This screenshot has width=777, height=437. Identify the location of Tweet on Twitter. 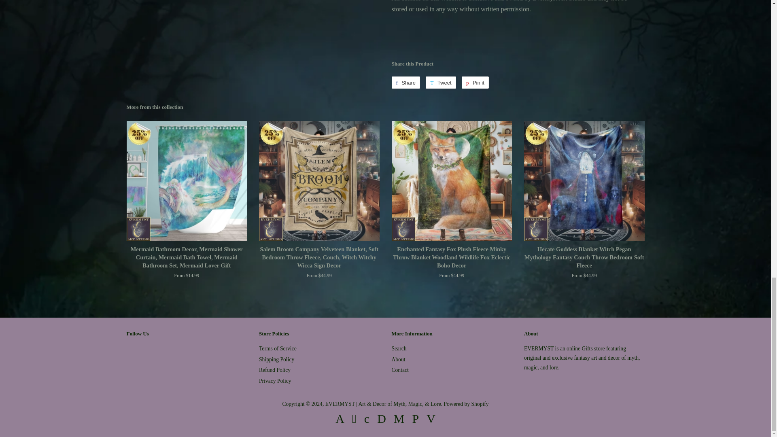
(440, 83).